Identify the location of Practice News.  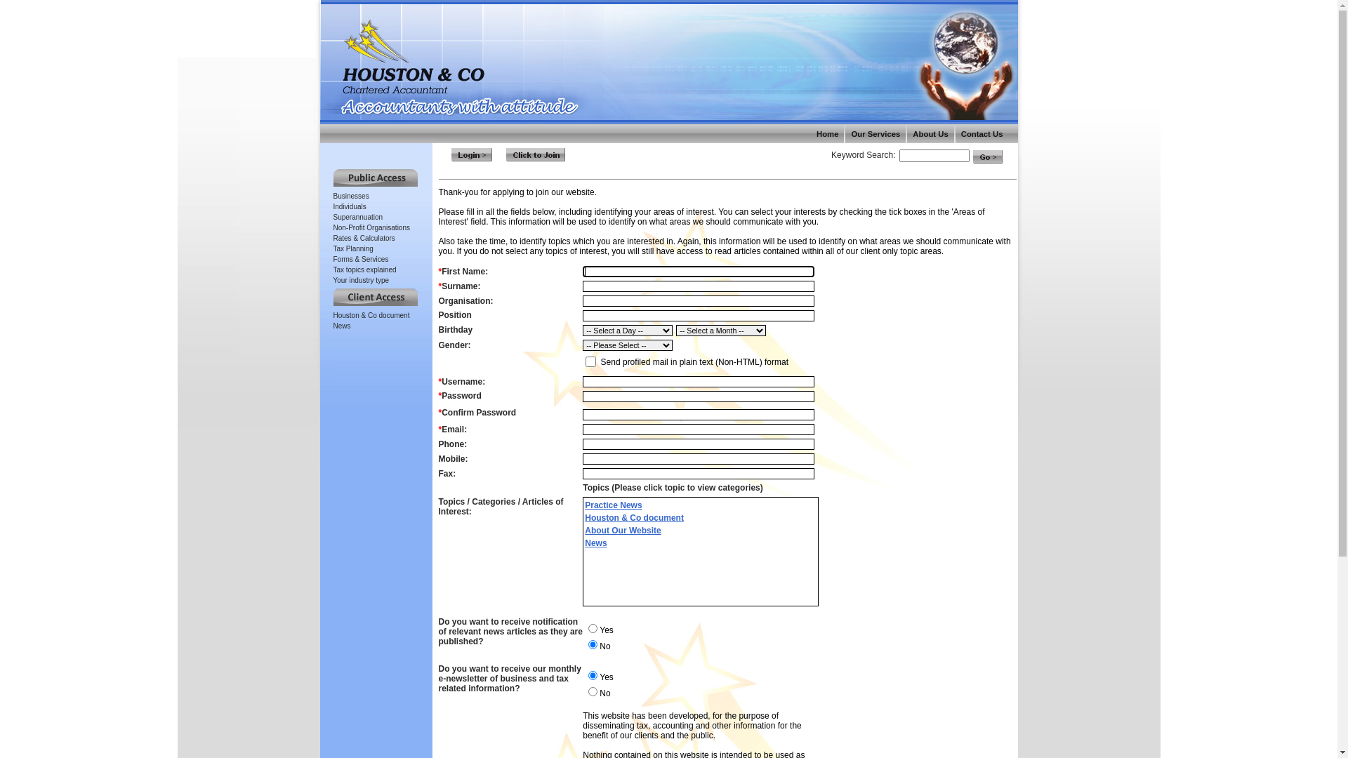
(614, 505).